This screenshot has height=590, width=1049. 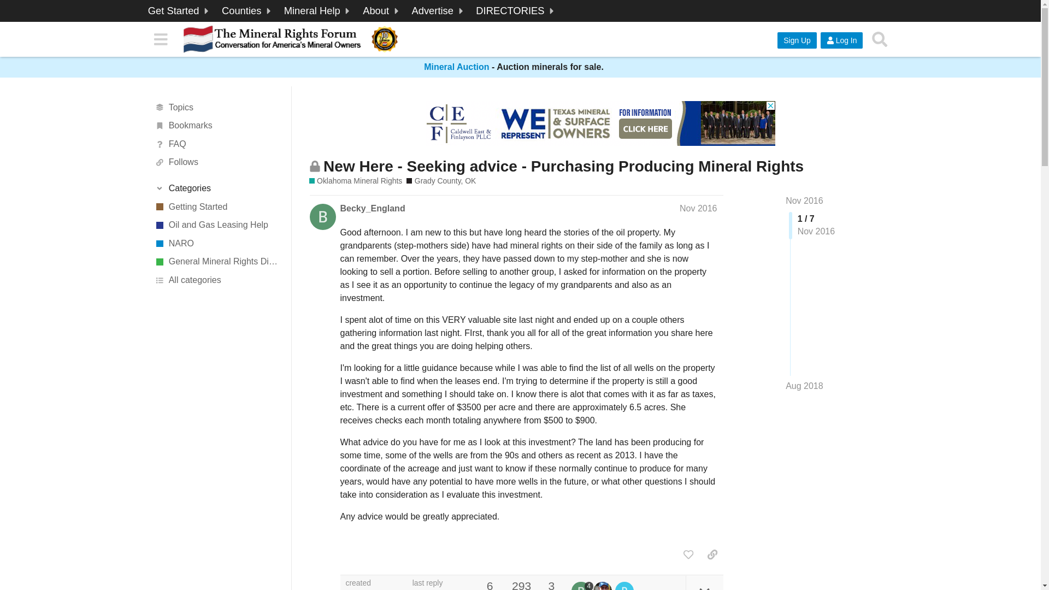 I want to click on Owner Education, so click(x=318, y=11).